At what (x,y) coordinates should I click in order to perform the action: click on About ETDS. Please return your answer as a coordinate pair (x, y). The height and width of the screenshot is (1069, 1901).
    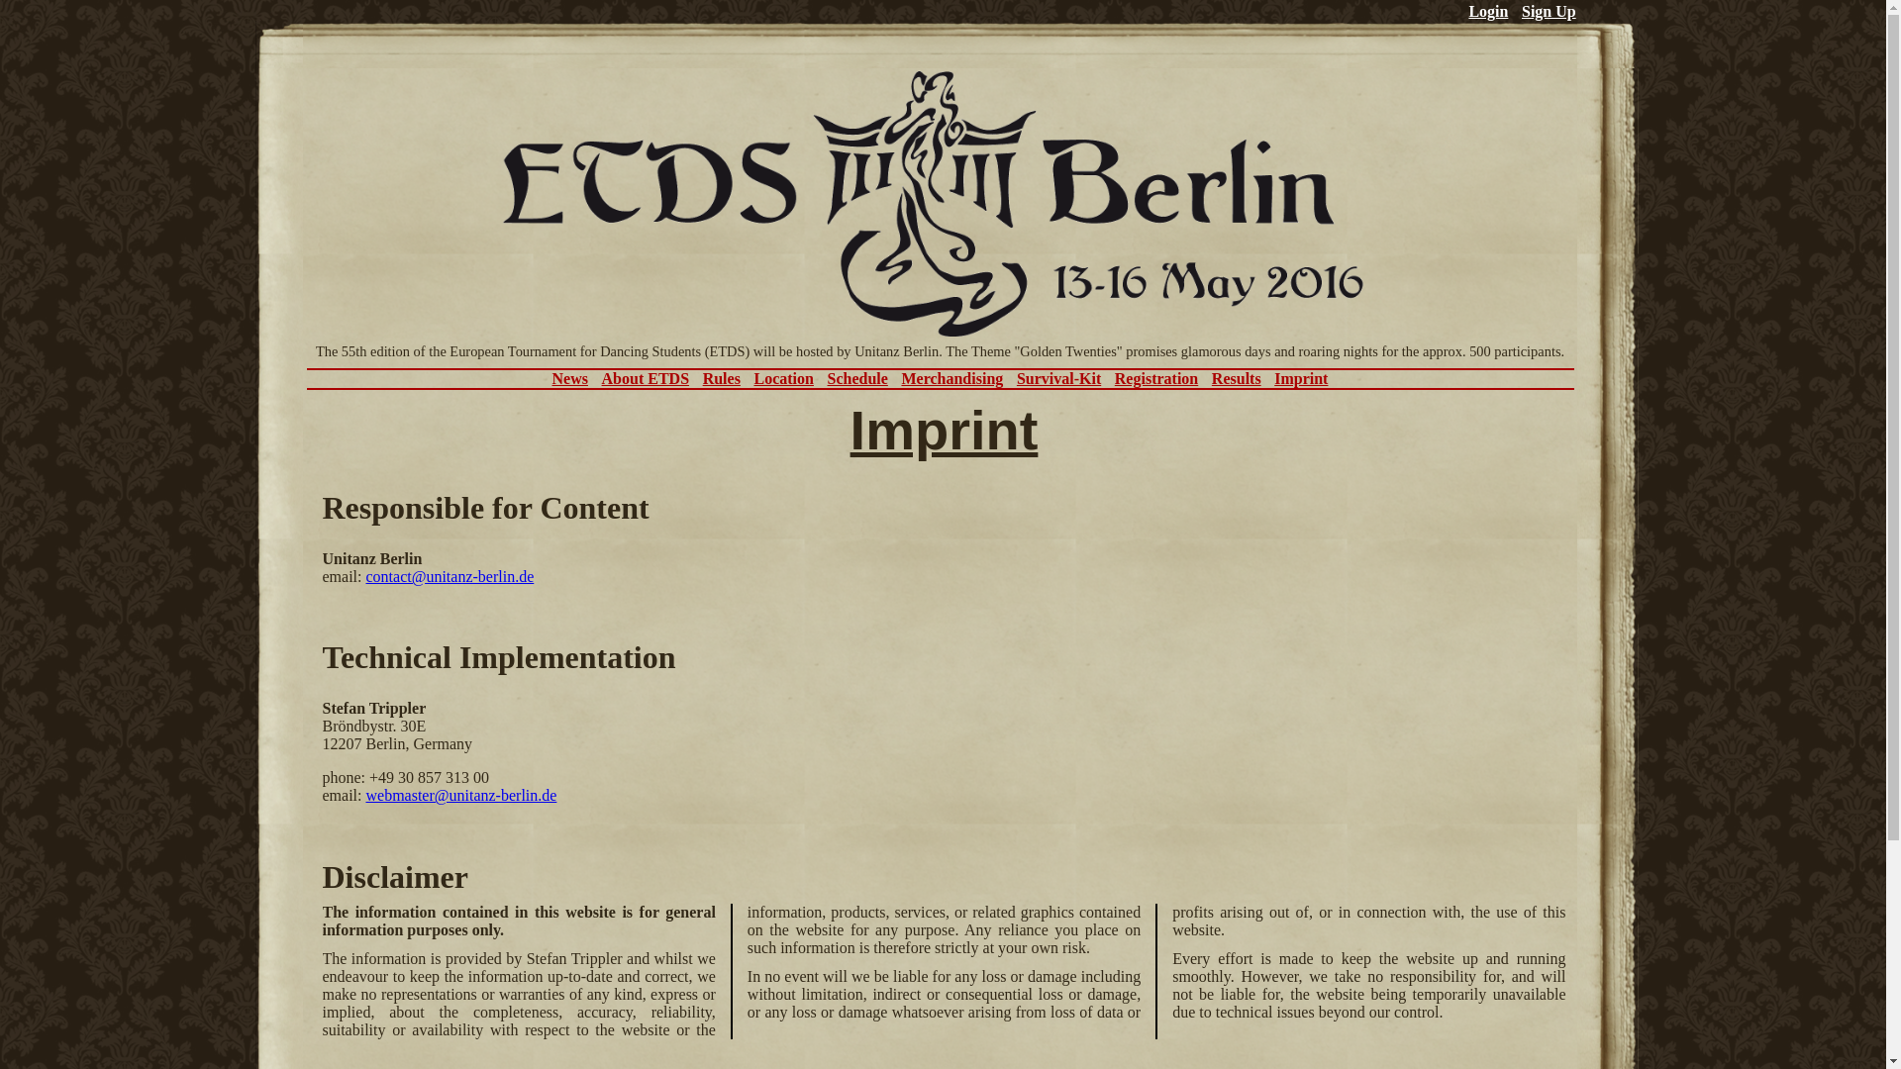
    Looking at the image, I should click on (646, 378).